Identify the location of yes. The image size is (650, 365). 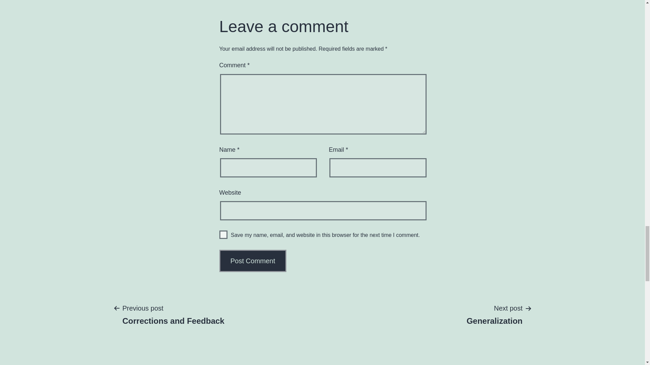
(223, 235).